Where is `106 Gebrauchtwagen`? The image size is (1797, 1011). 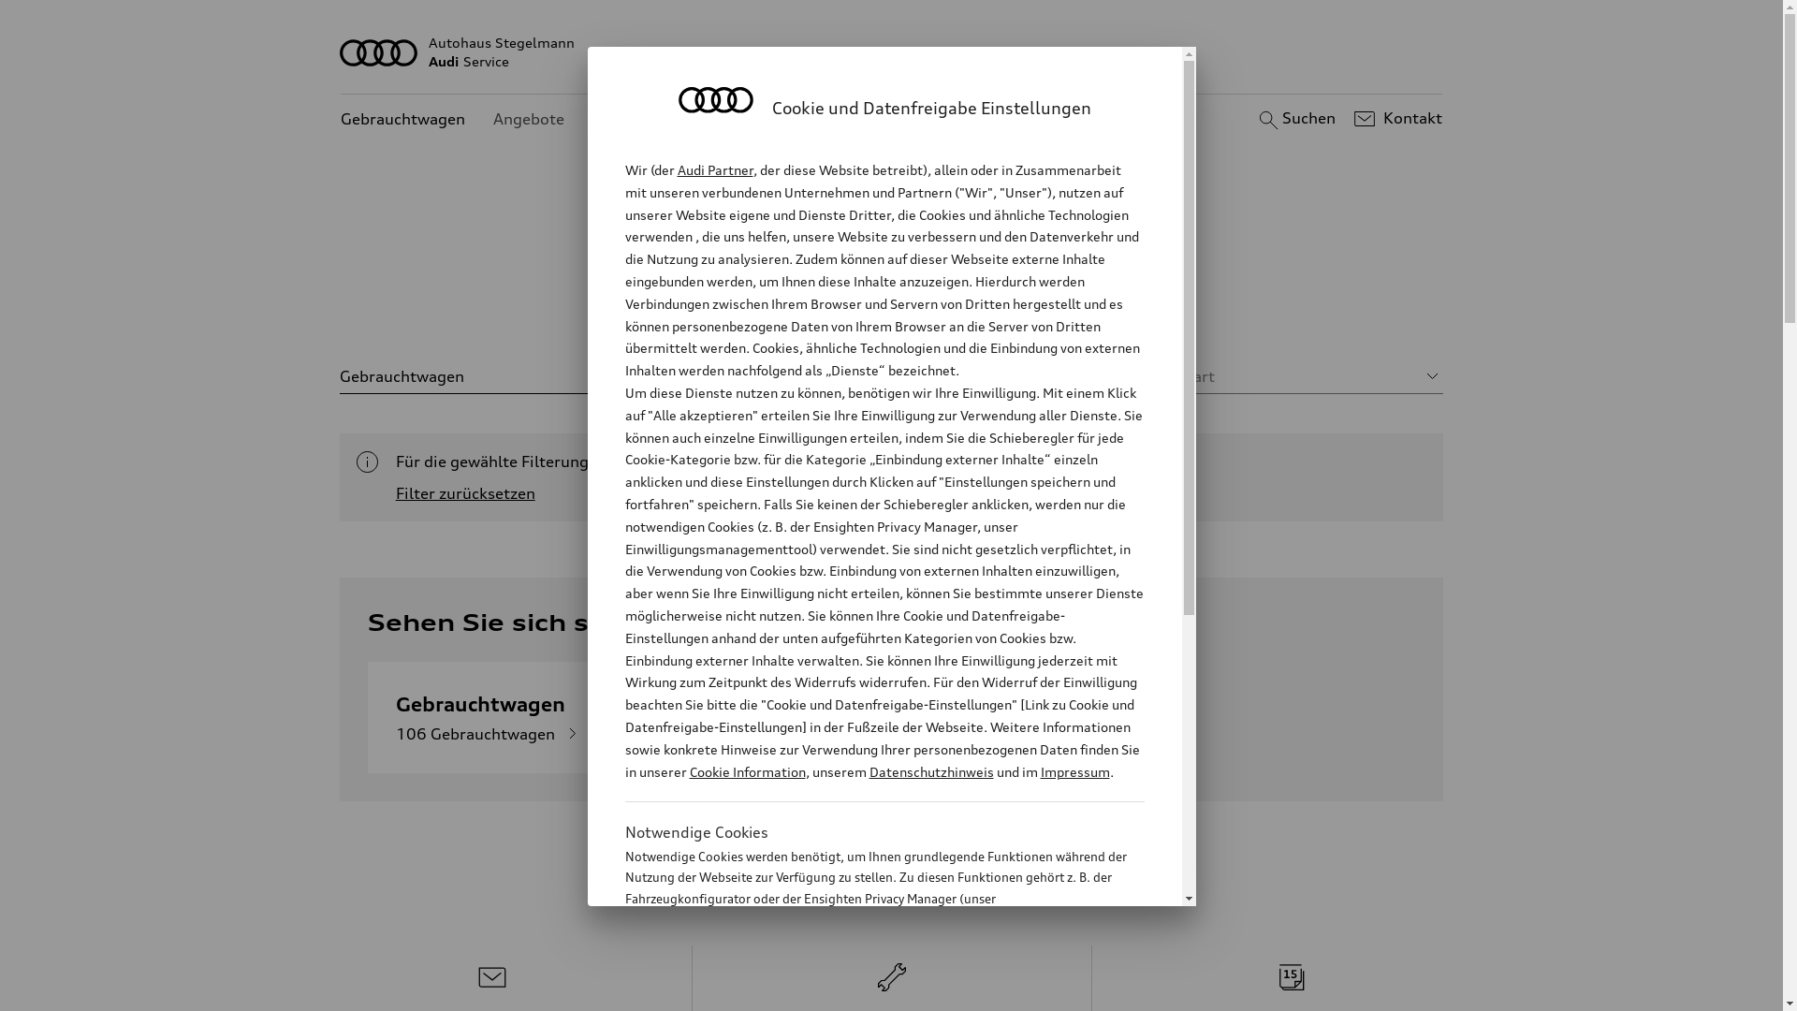
106 Gebrauchtwagen is located at coordinates (489, 734).